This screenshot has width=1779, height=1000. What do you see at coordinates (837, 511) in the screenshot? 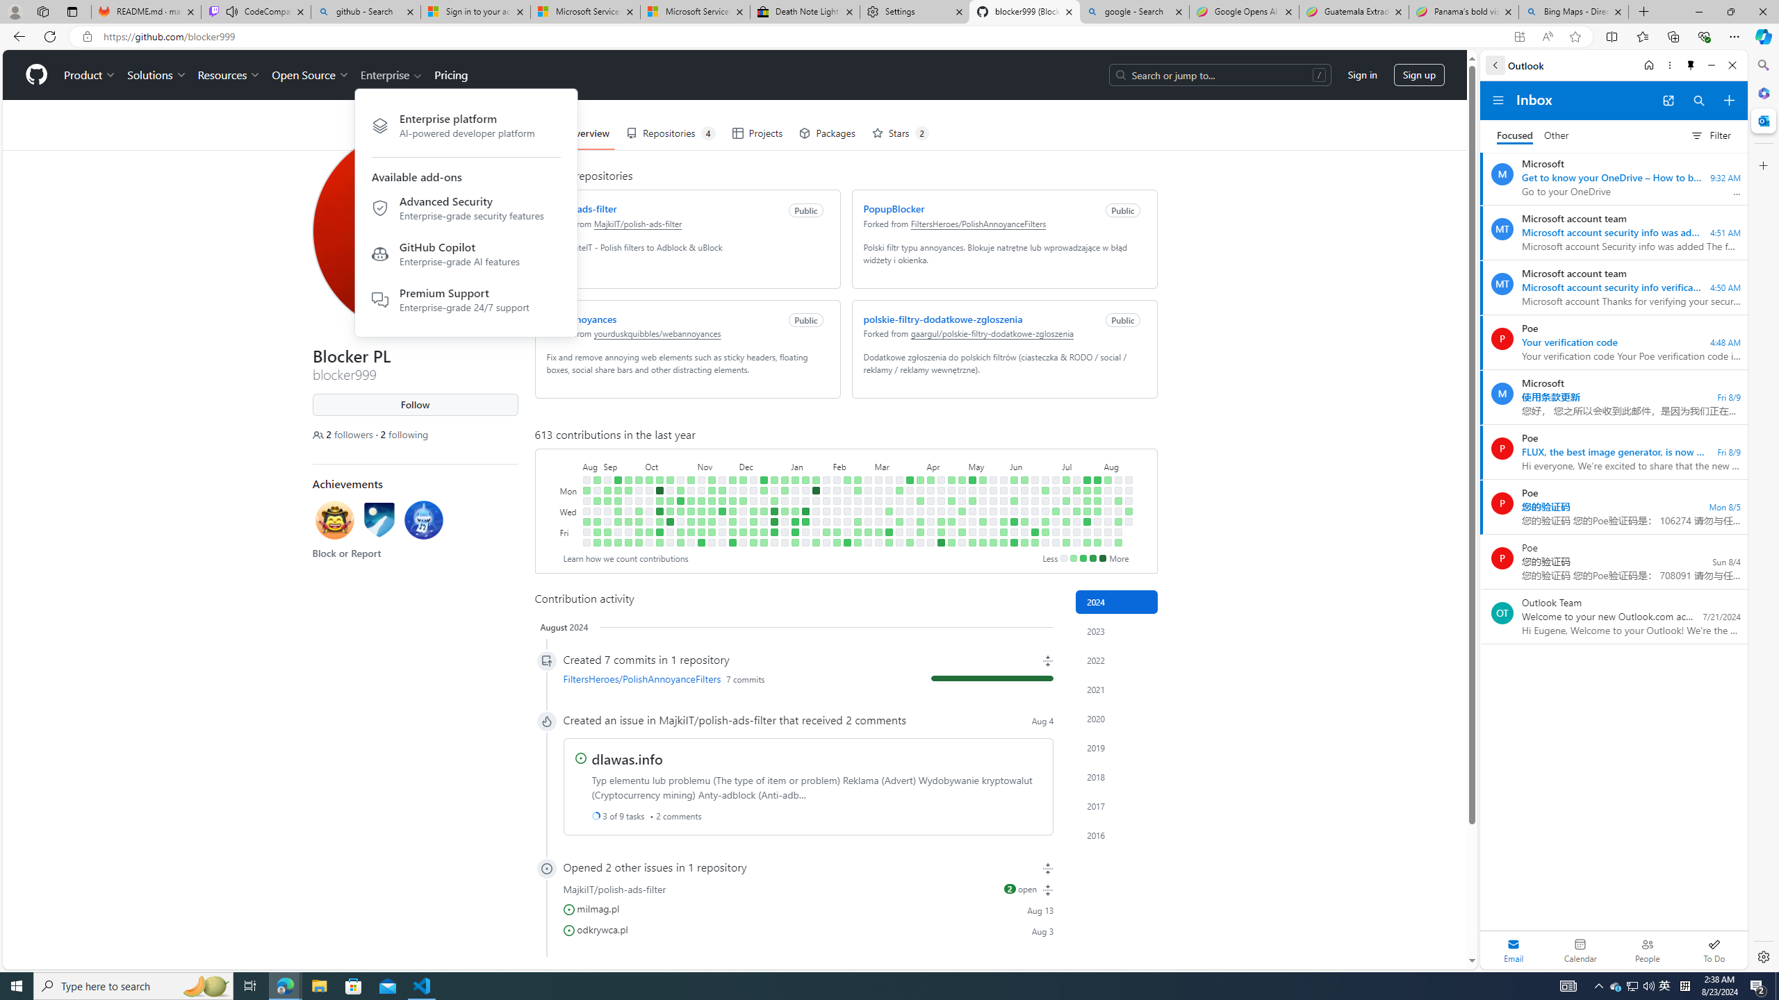
I see `No contributions on February 7th.` at bounding box center [837, 511].